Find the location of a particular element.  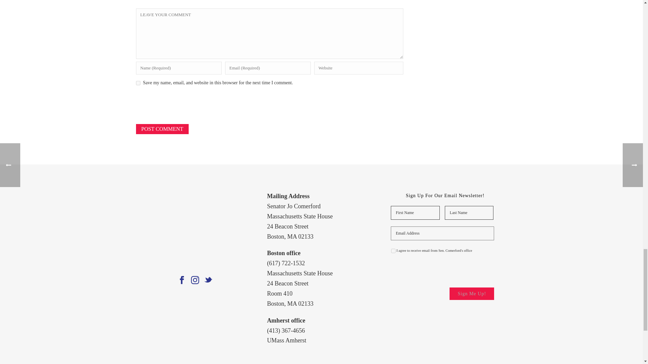

Follow Jo on facebook is located at coordinates (182, 280).